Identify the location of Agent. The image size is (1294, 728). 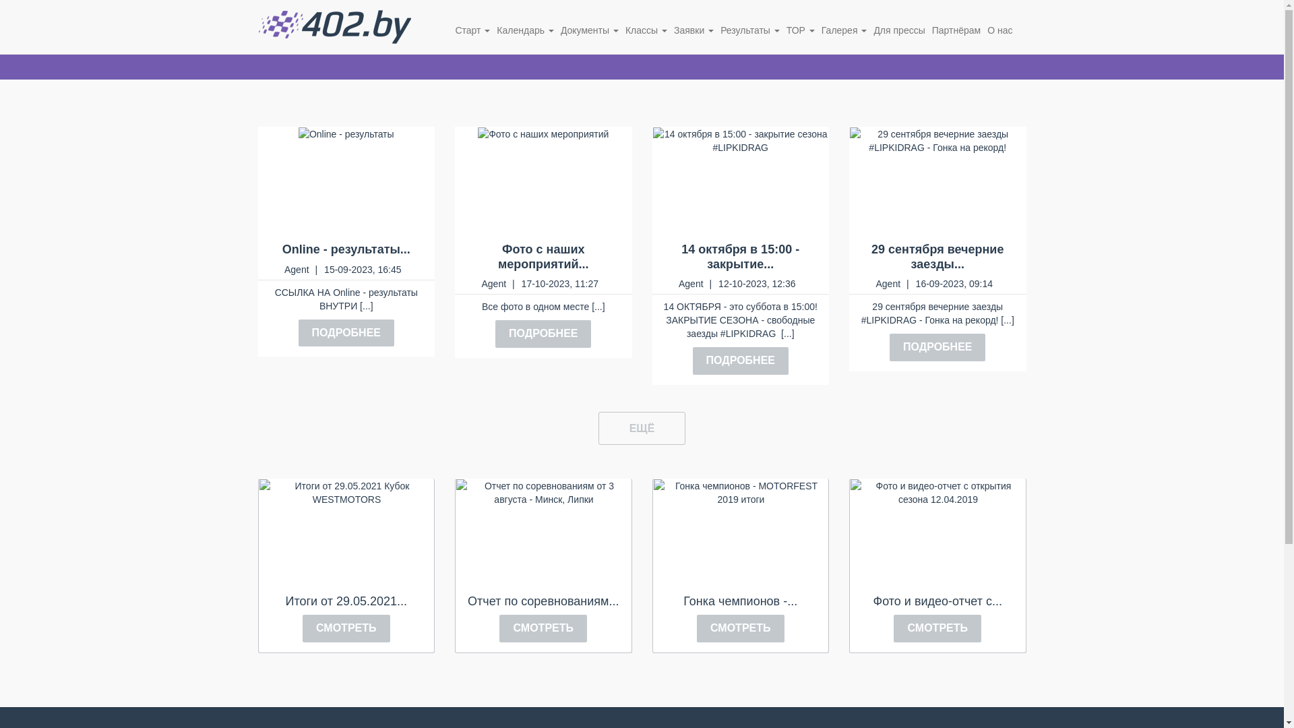
(691, 284).